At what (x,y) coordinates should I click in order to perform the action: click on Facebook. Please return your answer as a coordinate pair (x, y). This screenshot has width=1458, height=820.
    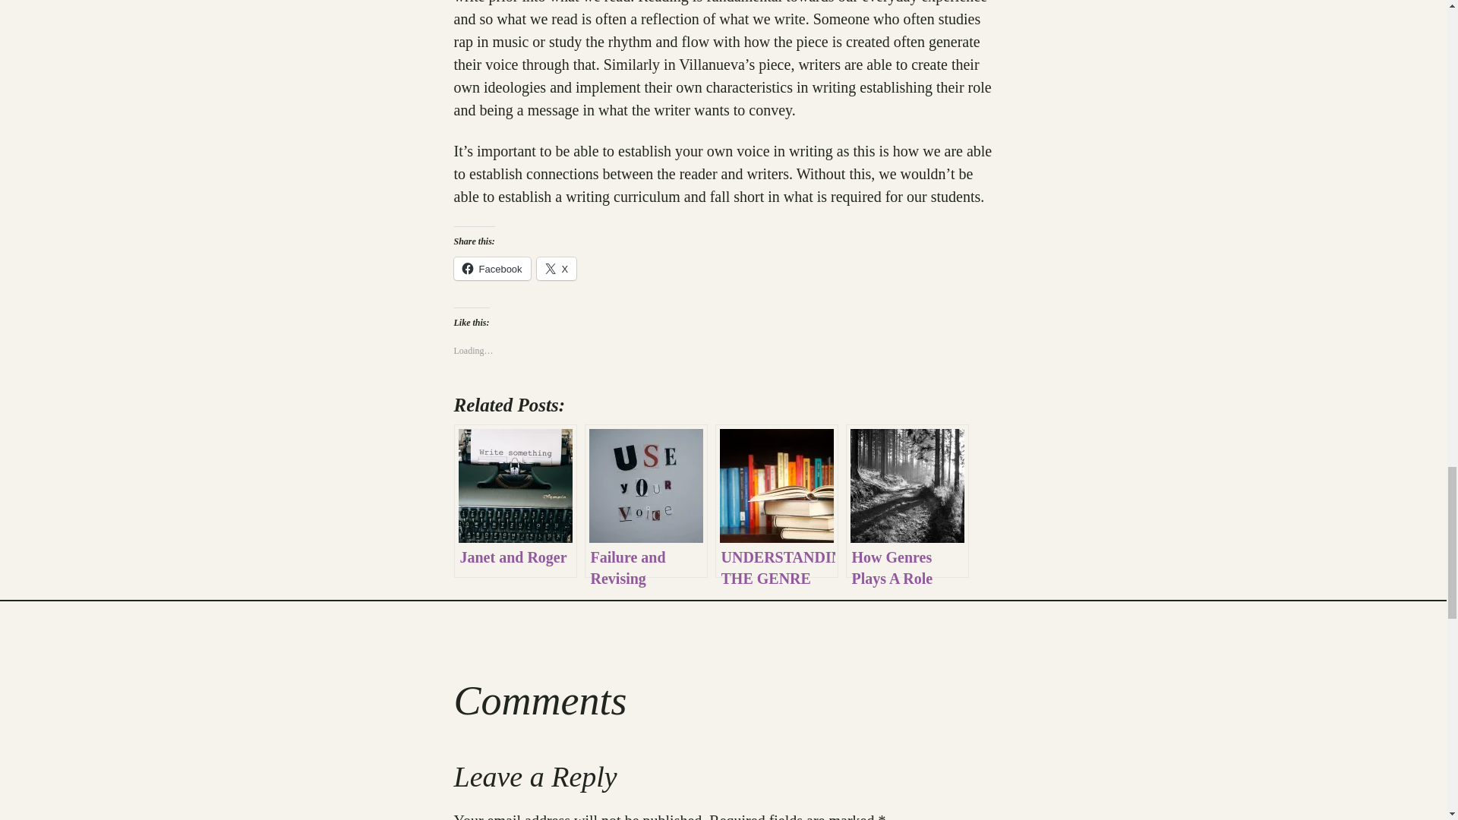
    Looking at the image, I should click on (492, 269).